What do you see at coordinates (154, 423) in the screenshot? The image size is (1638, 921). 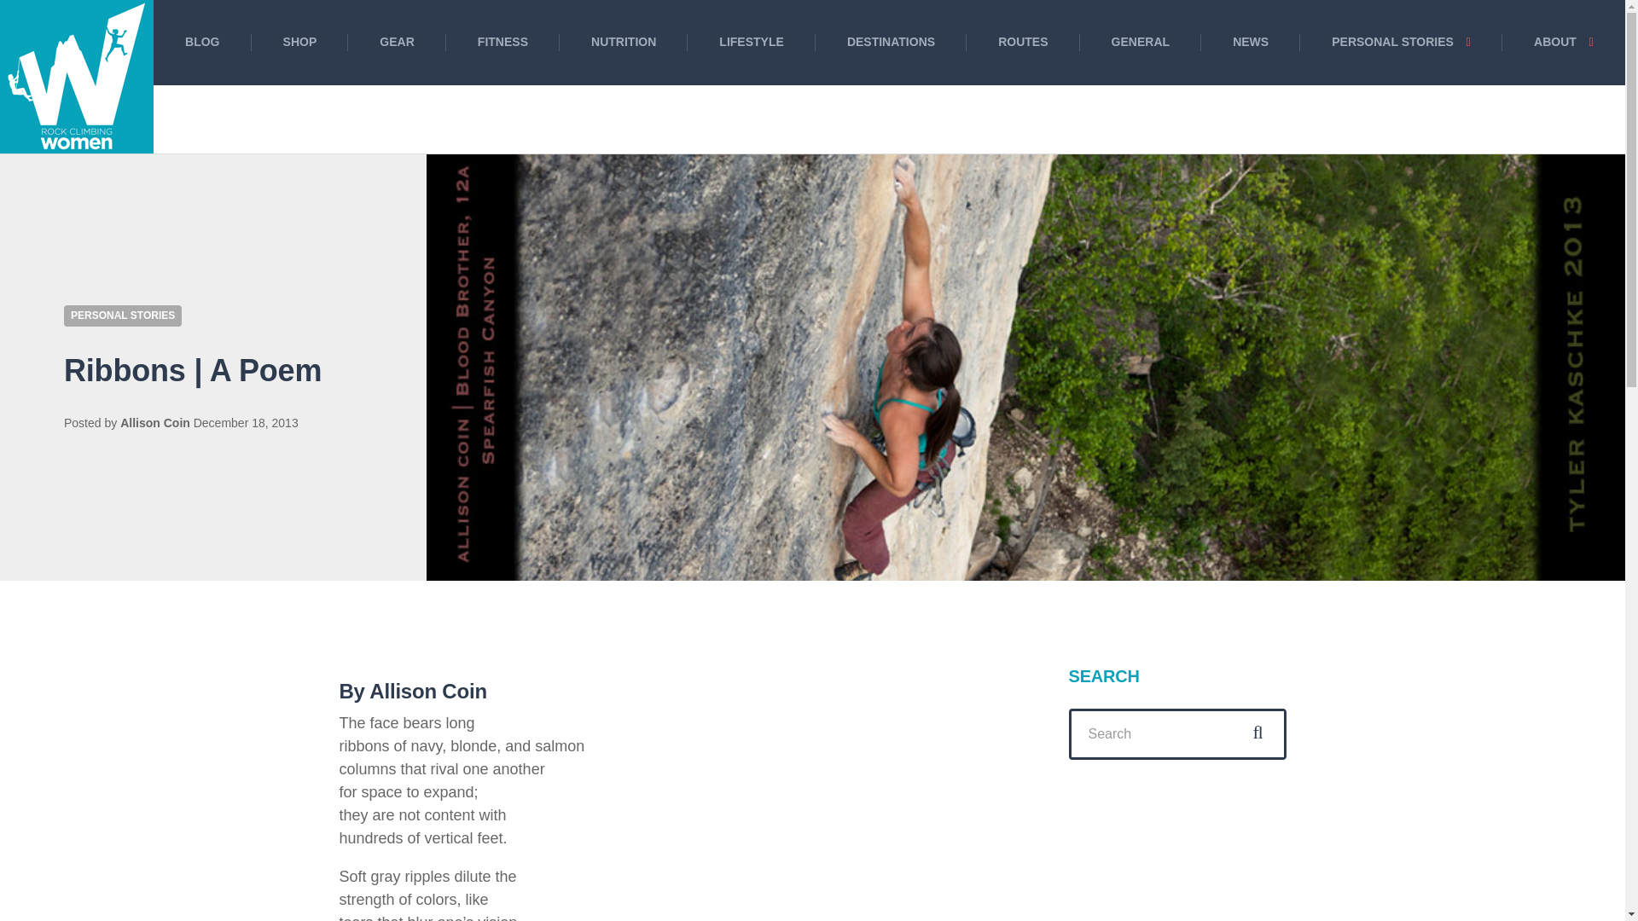 I see `Allison Coin` at bounding box center [154, 423].